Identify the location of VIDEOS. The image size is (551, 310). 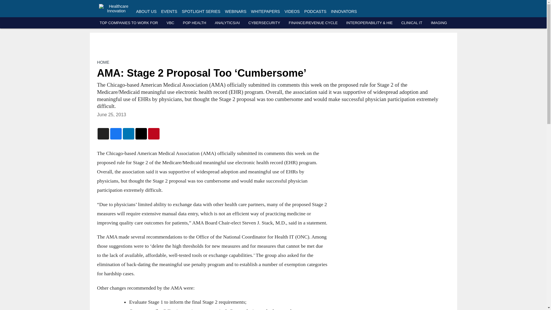
(292, 11).